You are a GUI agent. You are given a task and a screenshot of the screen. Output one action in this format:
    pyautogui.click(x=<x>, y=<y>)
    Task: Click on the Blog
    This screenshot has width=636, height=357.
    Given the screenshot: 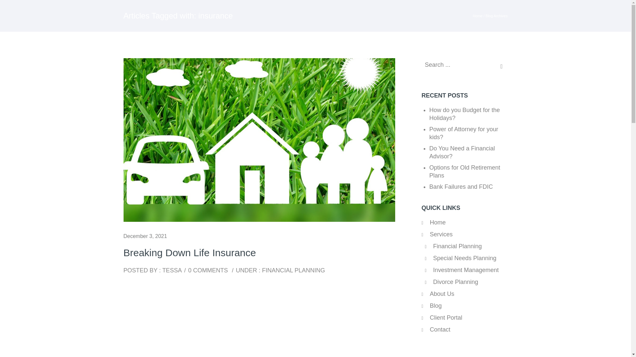 What is the action you would take?
    pyautogui.click(x=436, y=305)
    